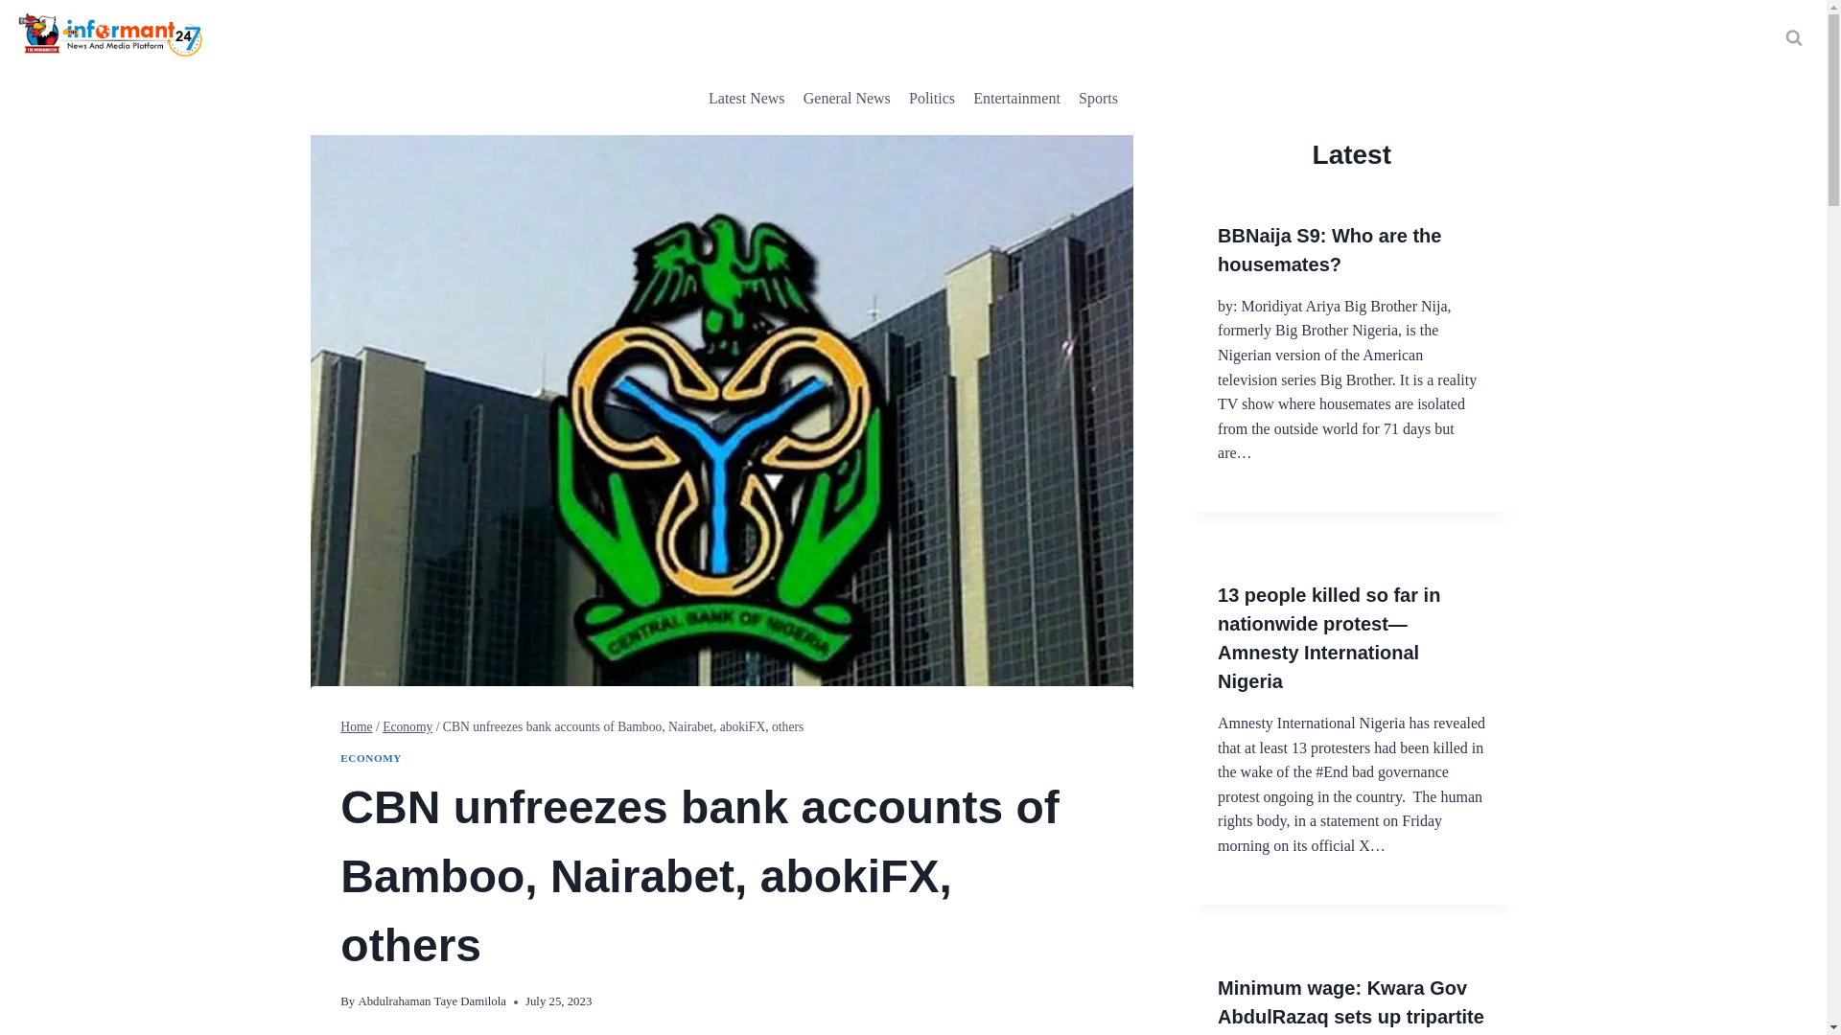 The height and width of the screenshot is (1035, 1841). Describe the element at coordinates (846, 98) in the screenshot. I see `General News` at that location.